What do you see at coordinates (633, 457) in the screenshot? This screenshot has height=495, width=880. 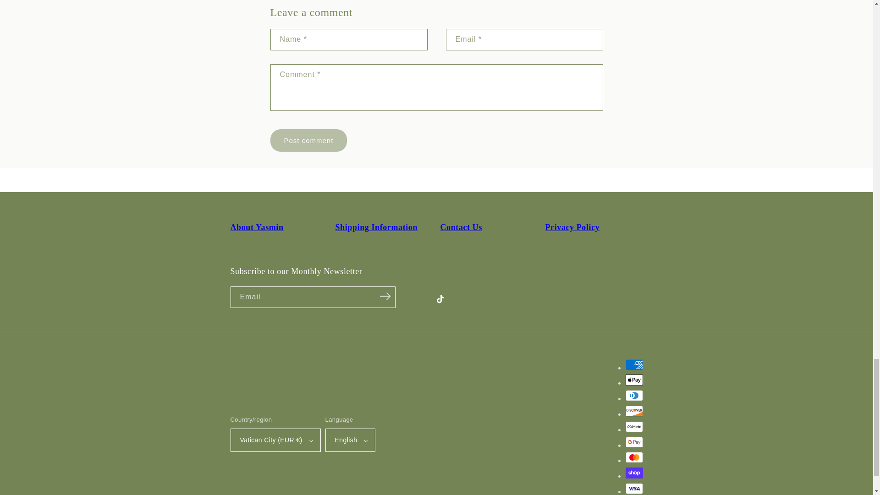 I see `Mastercard` at bounding box center [633, 457].